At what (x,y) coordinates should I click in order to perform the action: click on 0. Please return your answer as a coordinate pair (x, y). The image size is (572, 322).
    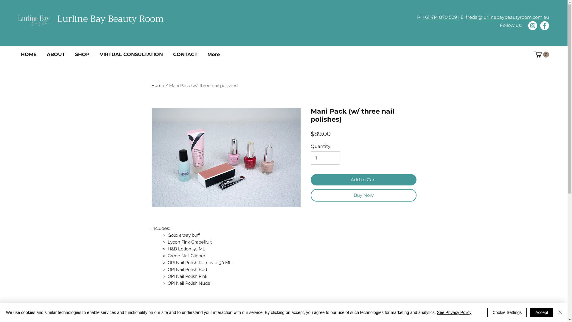
    Looking at the image, I should click on (542, 55).